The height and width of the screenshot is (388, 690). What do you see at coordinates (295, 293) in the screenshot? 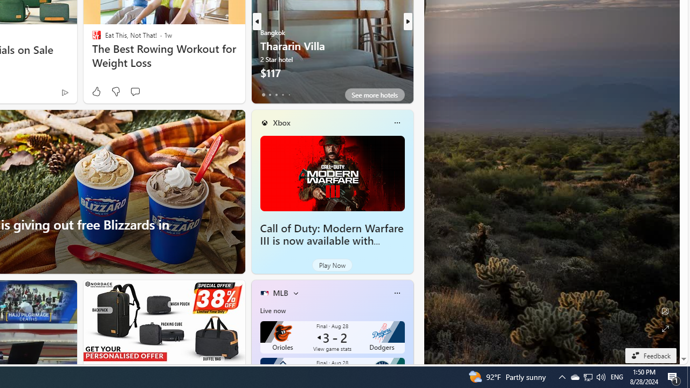
I see `More interests` at bounding box center [295, 293].